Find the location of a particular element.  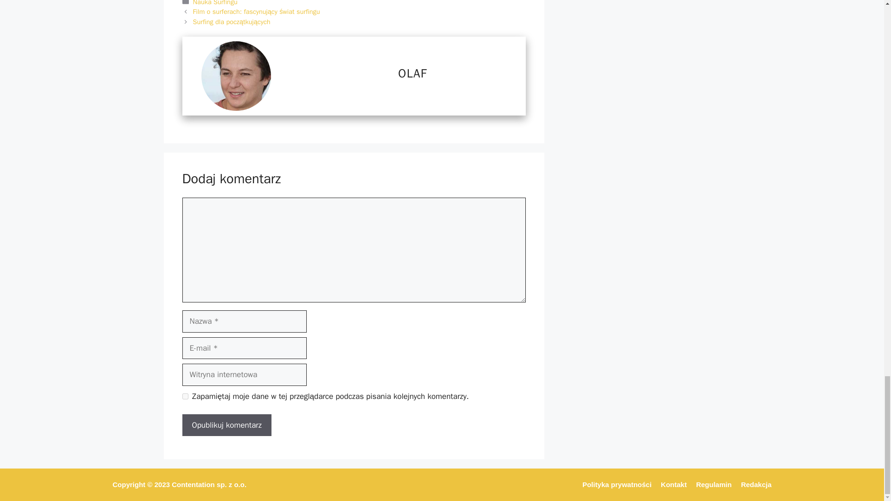

Opublikuj komentarz is located at coordinates (226, 425).